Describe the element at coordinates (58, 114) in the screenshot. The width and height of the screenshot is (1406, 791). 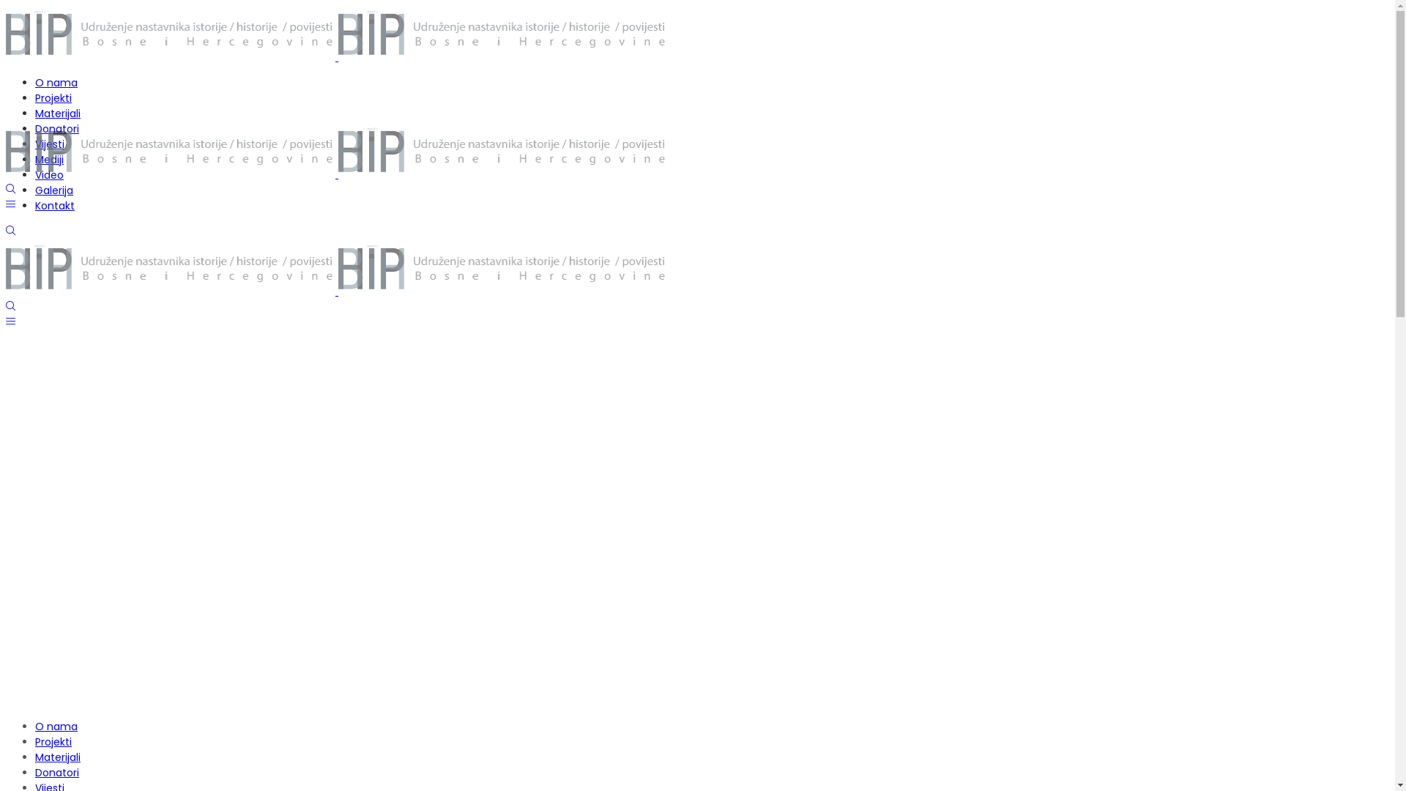
I see `Materijali` at that location.